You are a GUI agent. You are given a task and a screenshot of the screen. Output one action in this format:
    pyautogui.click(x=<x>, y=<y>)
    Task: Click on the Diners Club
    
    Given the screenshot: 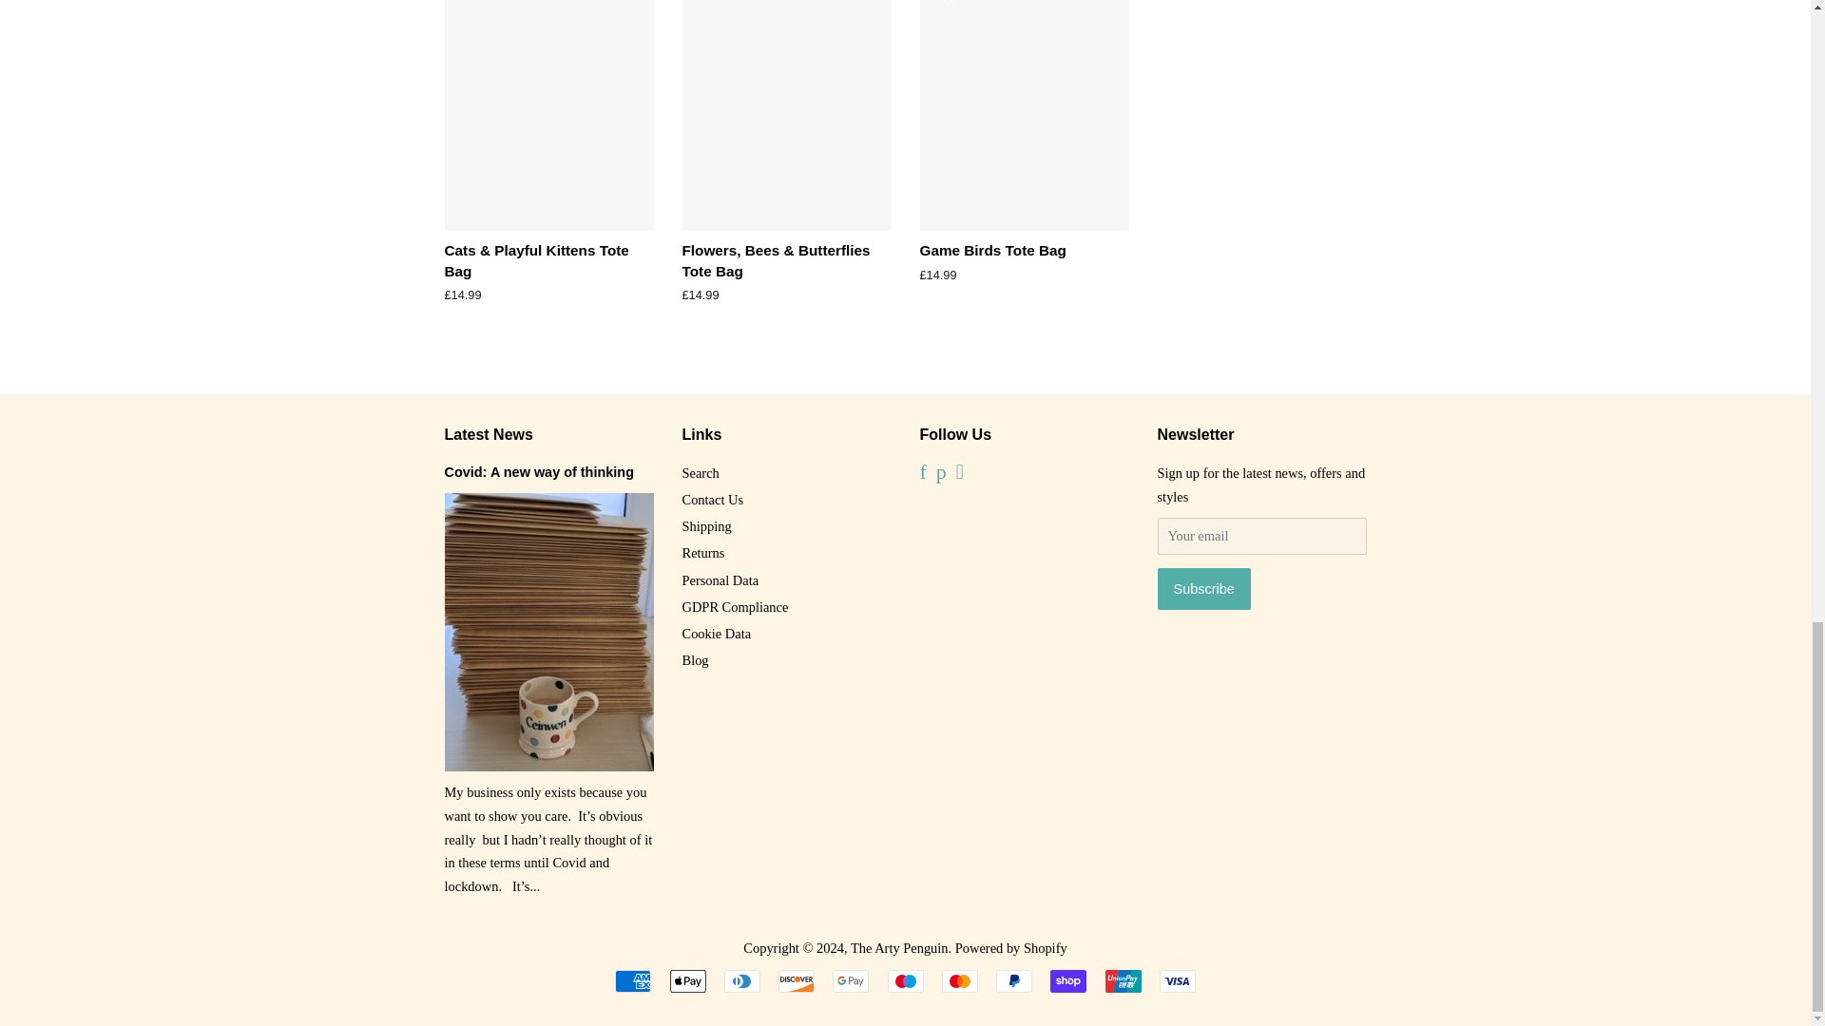 What is the action you would take?
    pyautogui.click(x=742, y=980)
    